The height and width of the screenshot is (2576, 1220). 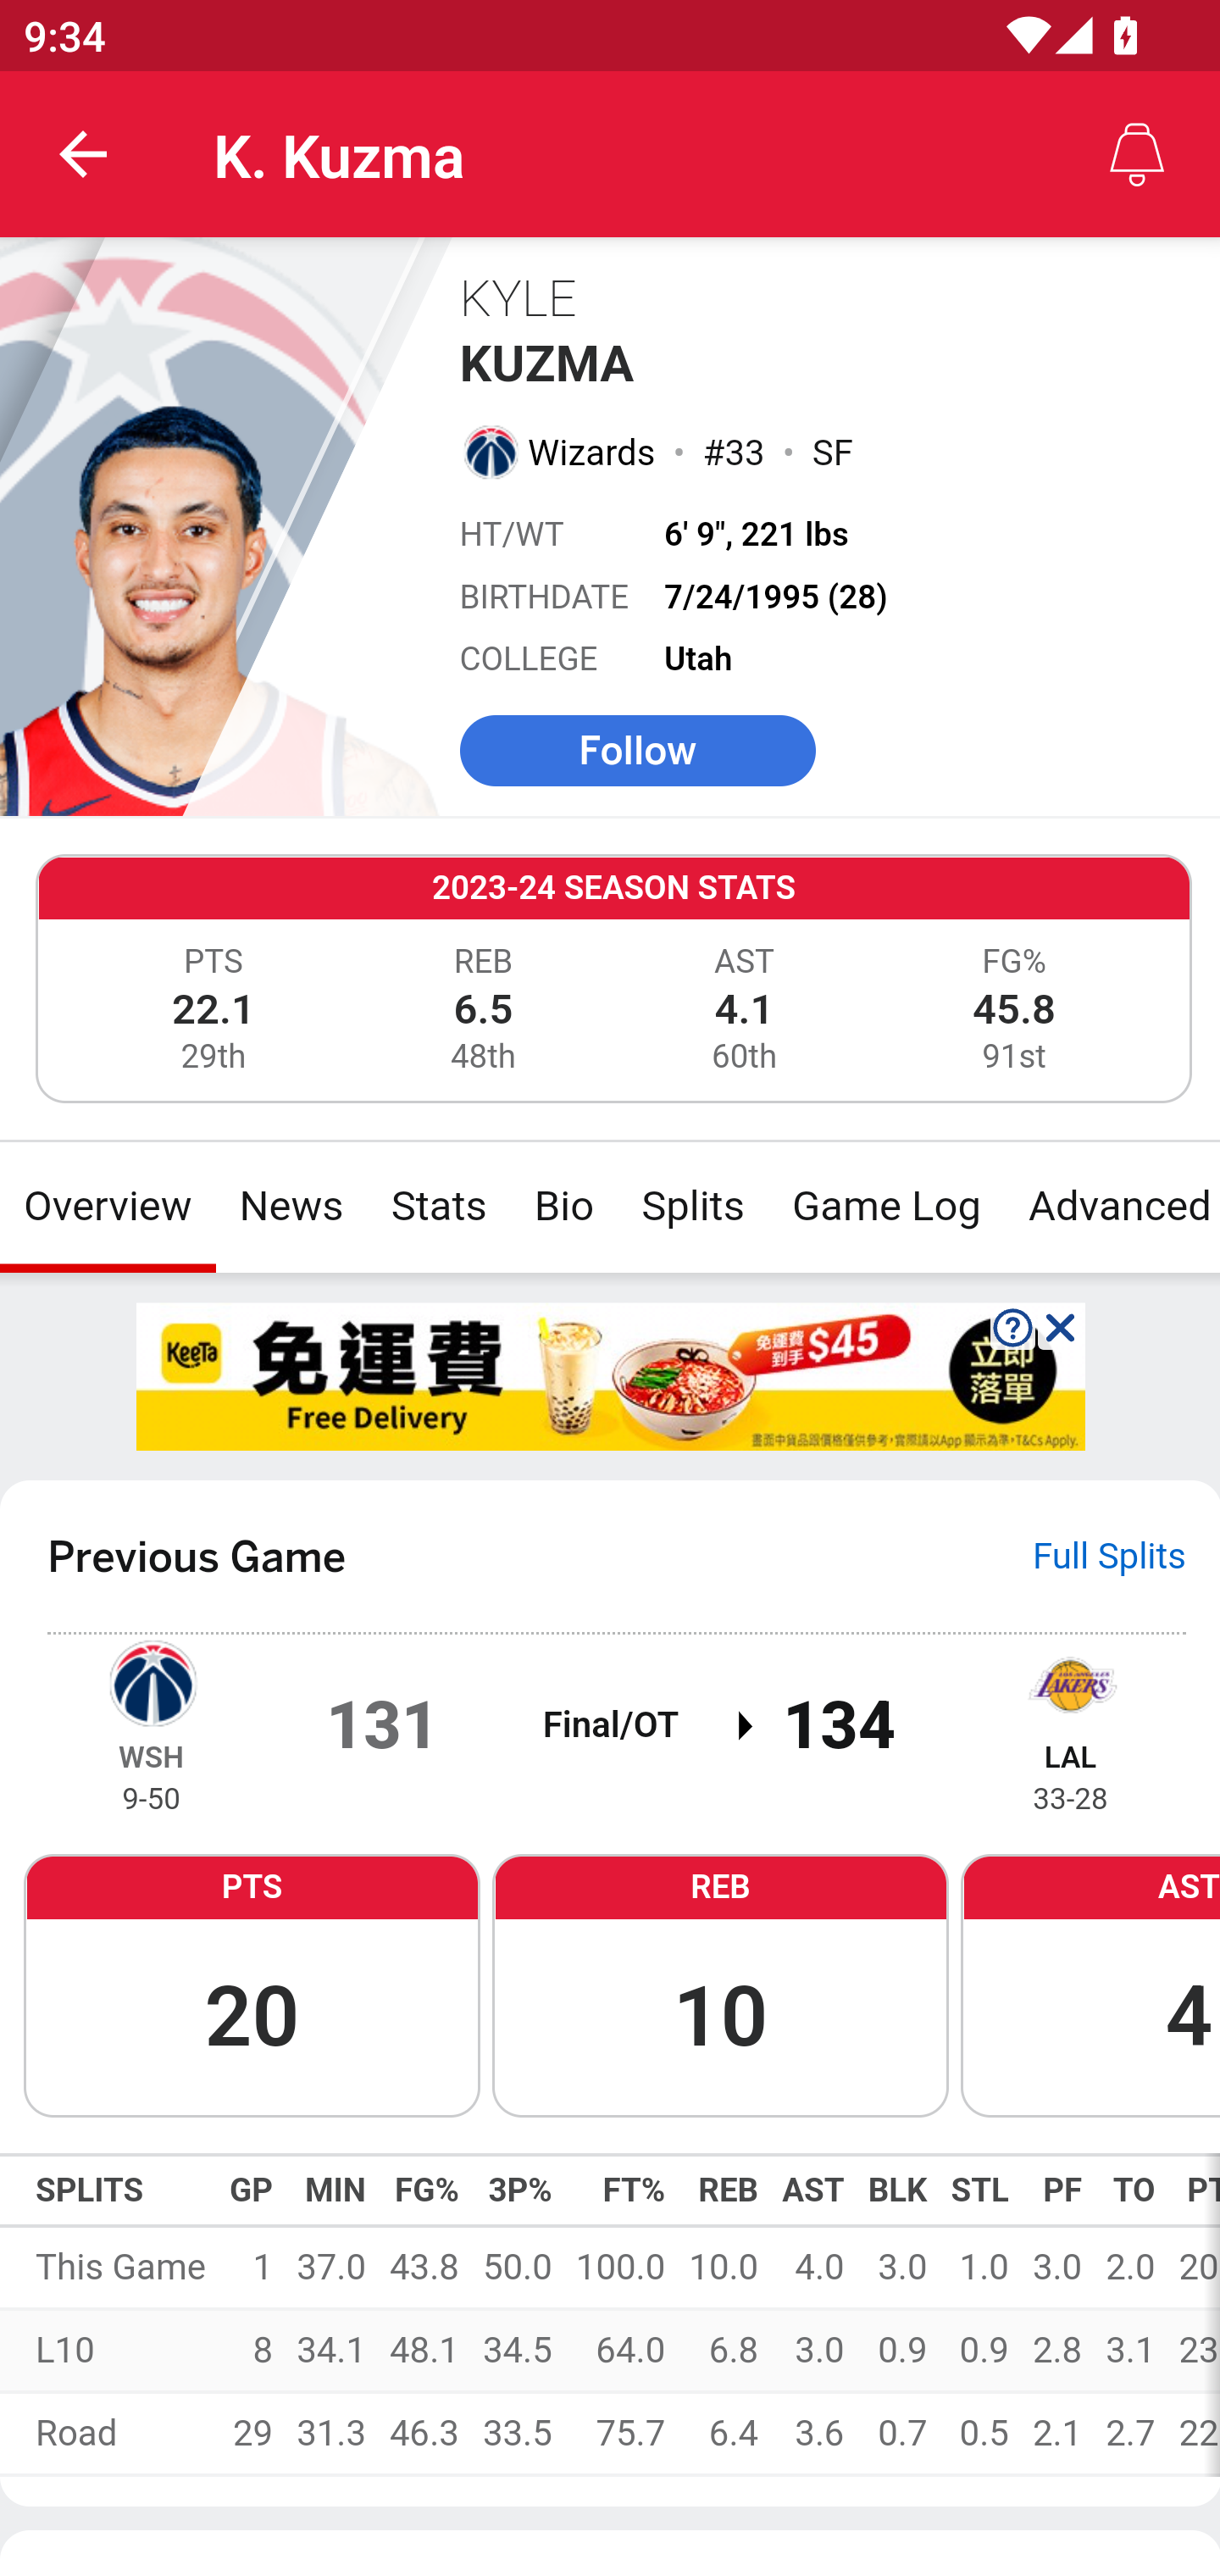 I want to click on Full Splits, so click(x=1110, y=1556).